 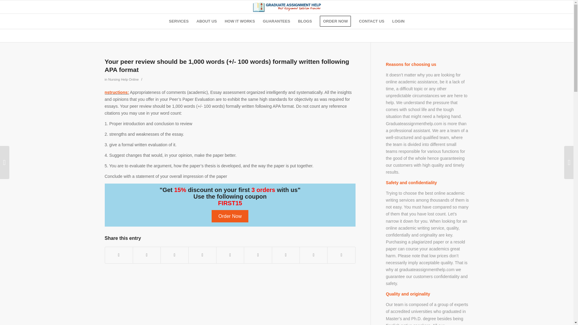 What do you see at coordinates (371, 21) in the screenshot?
I see `CONTACT US` at bounding box center [371, 21].